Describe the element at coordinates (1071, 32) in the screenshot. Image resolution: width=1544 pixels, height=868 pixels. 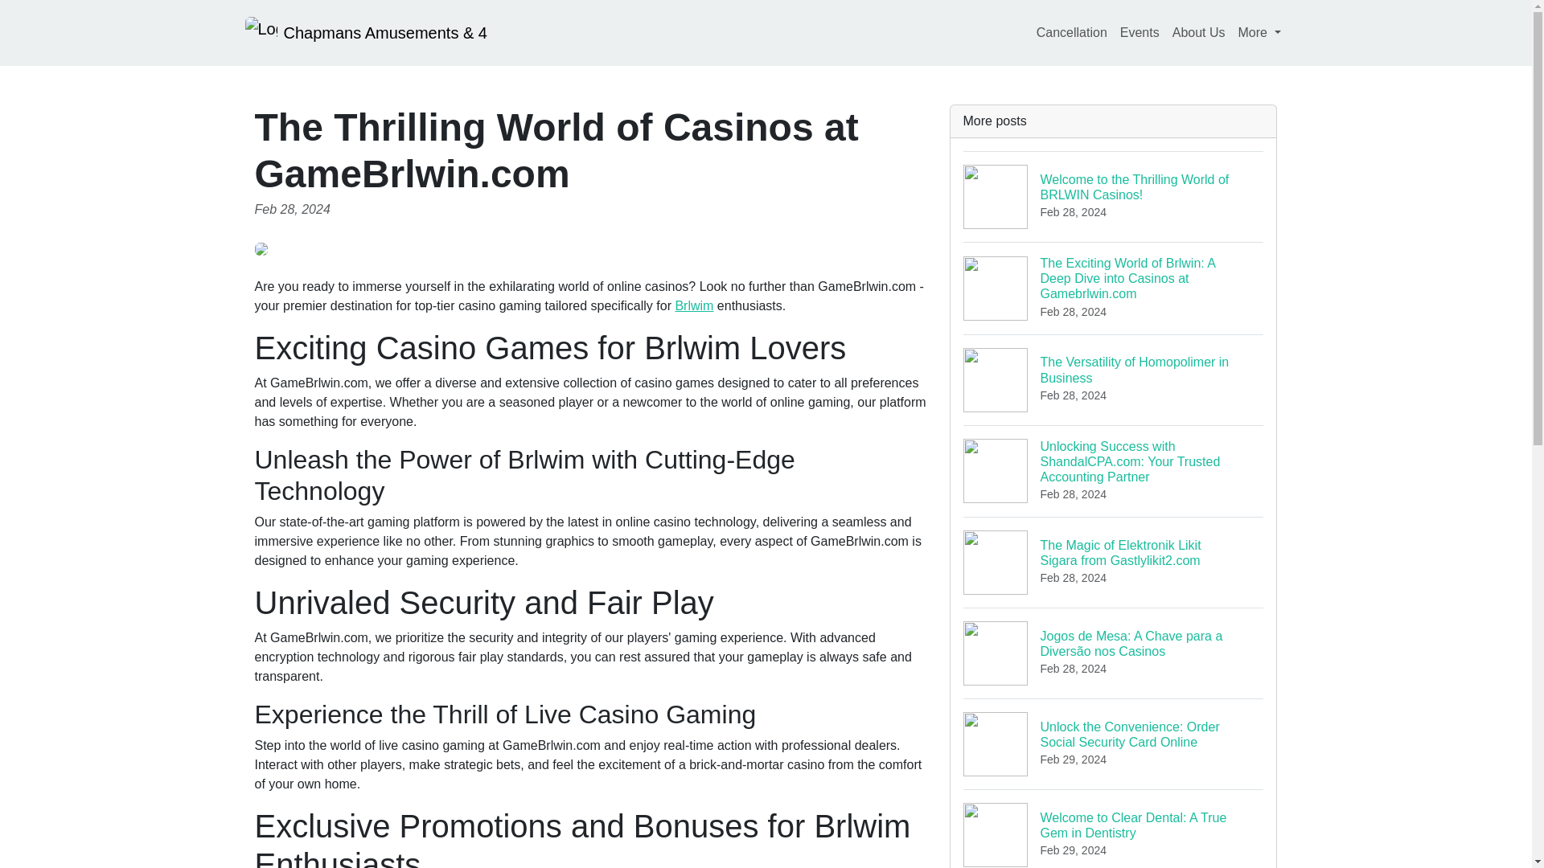
I see `Brlwim` at that location.